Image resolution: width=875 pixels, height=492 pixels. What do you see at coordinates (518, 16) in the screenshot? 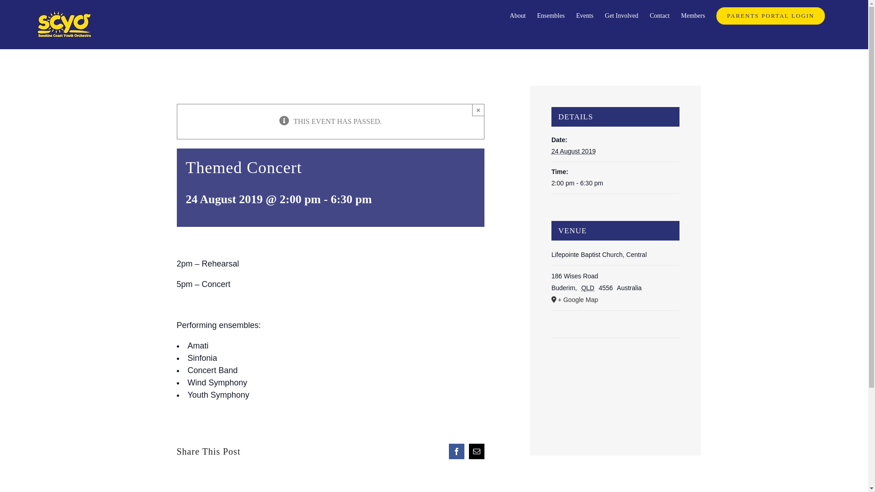
I see `About` at bounding box center [518, 16].